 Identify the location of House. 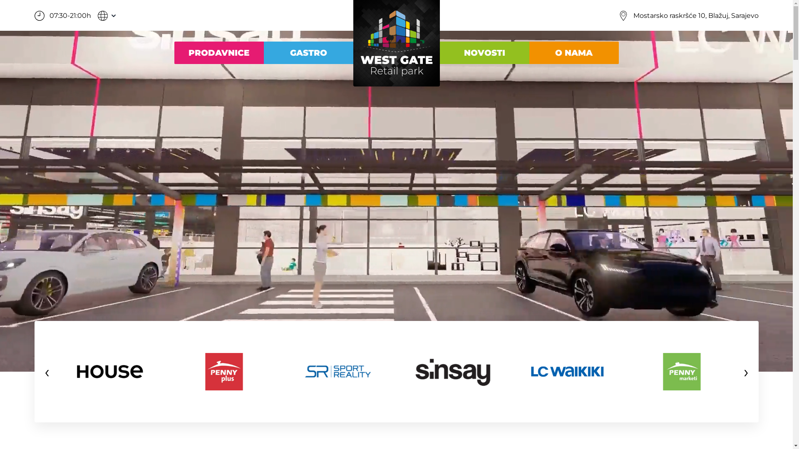
(110, 372).